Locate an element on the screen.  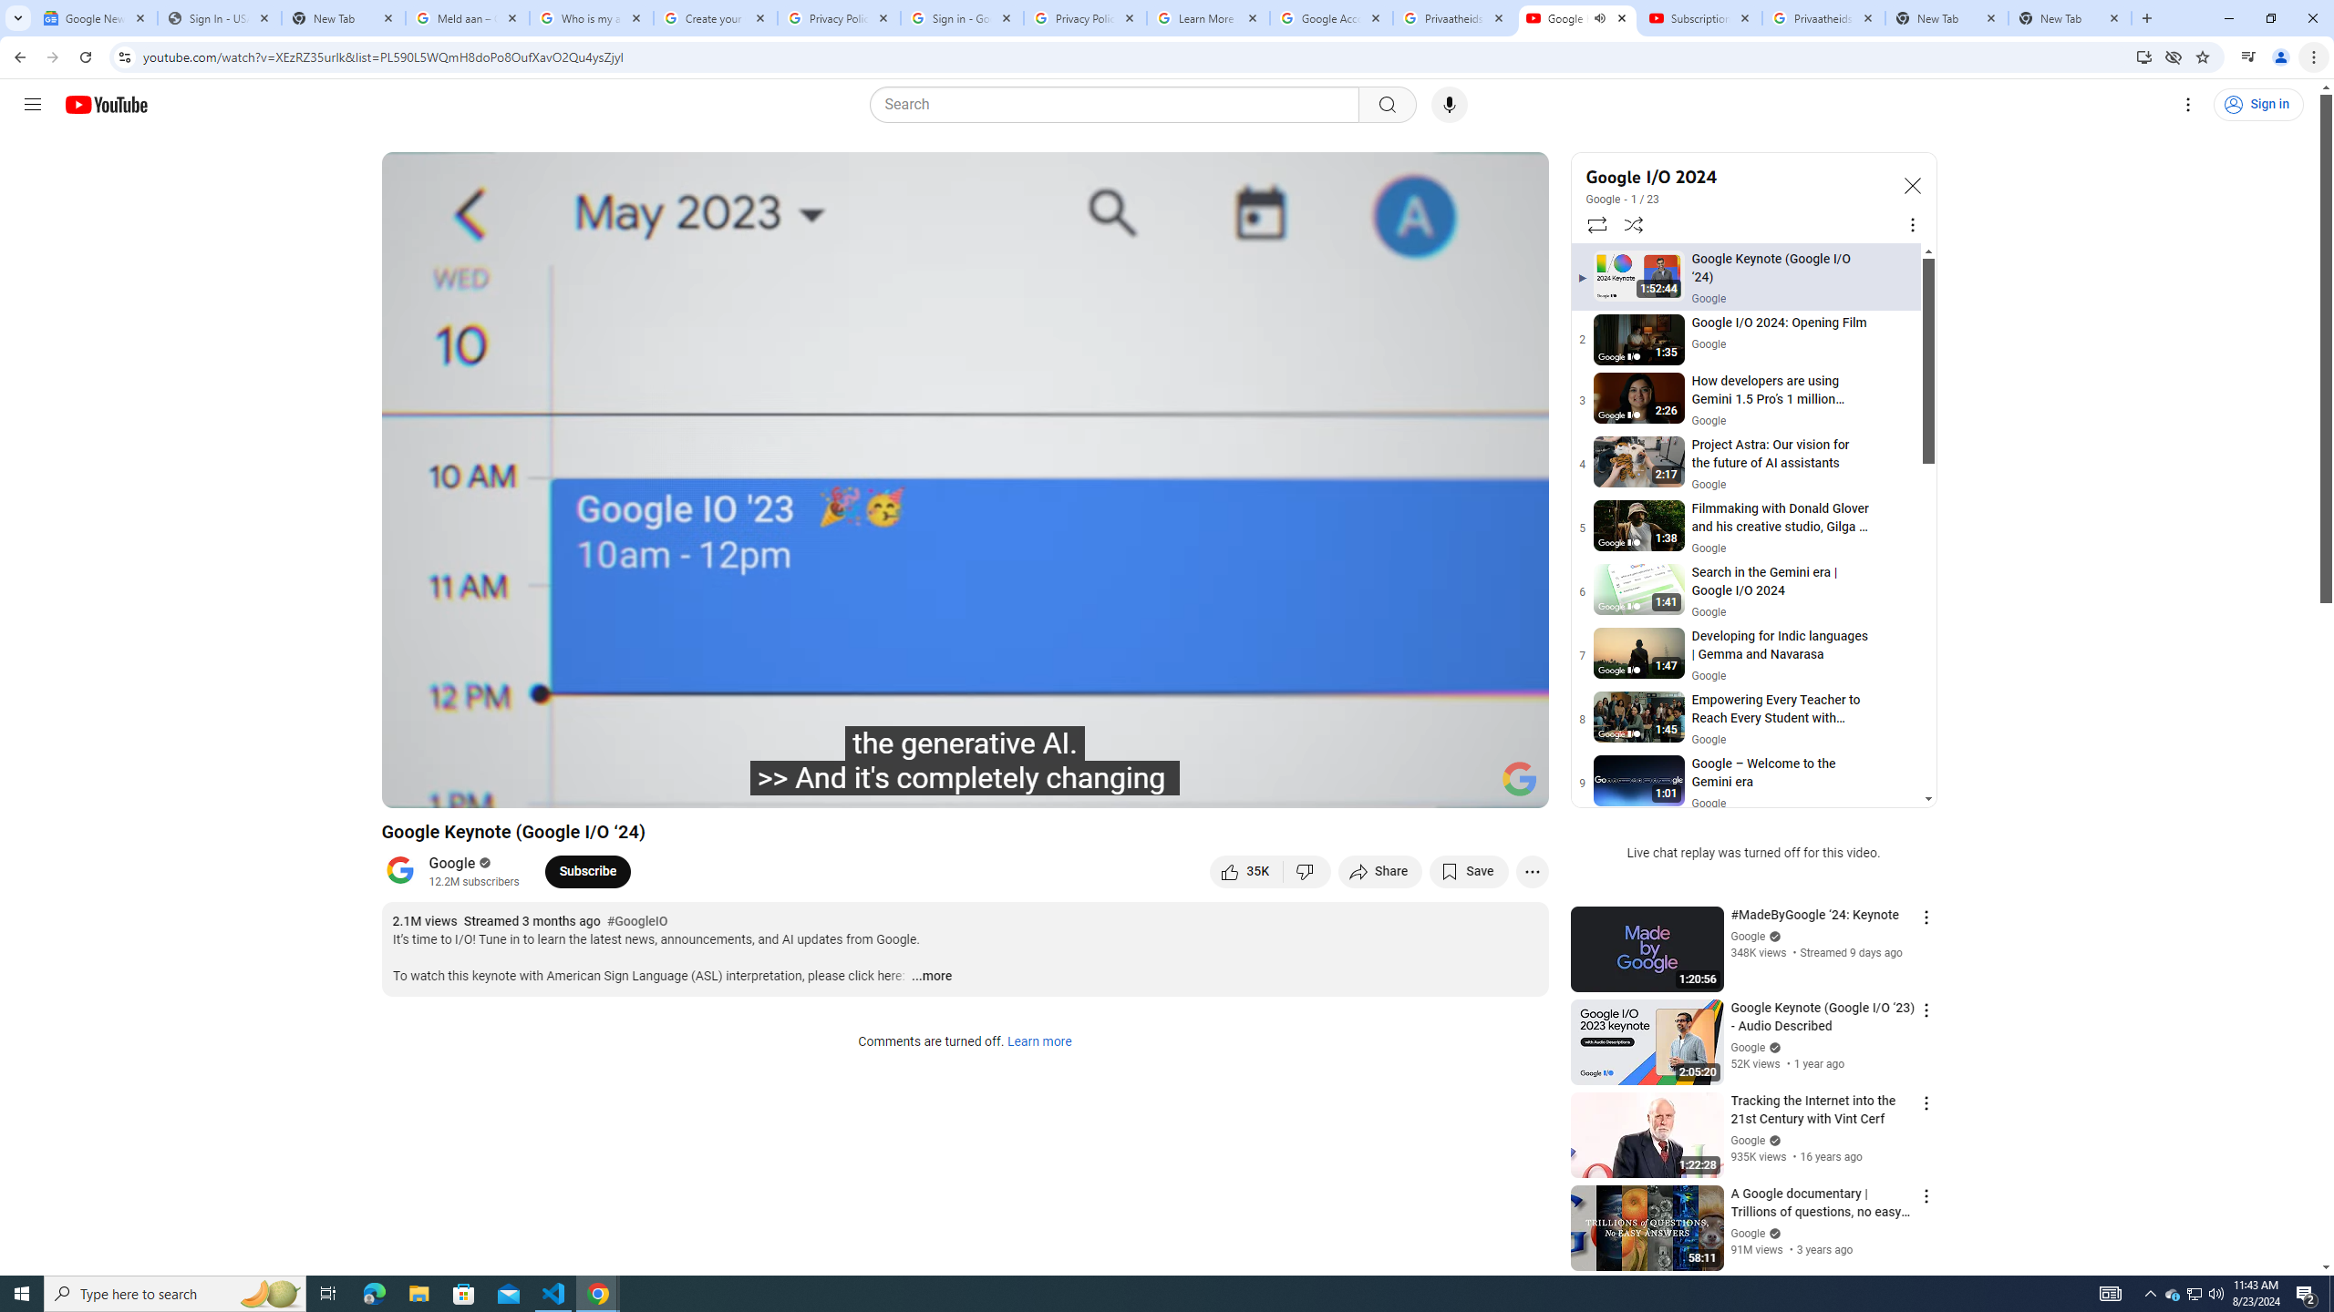
#GoogleIO is located at coordinates (636, 922).